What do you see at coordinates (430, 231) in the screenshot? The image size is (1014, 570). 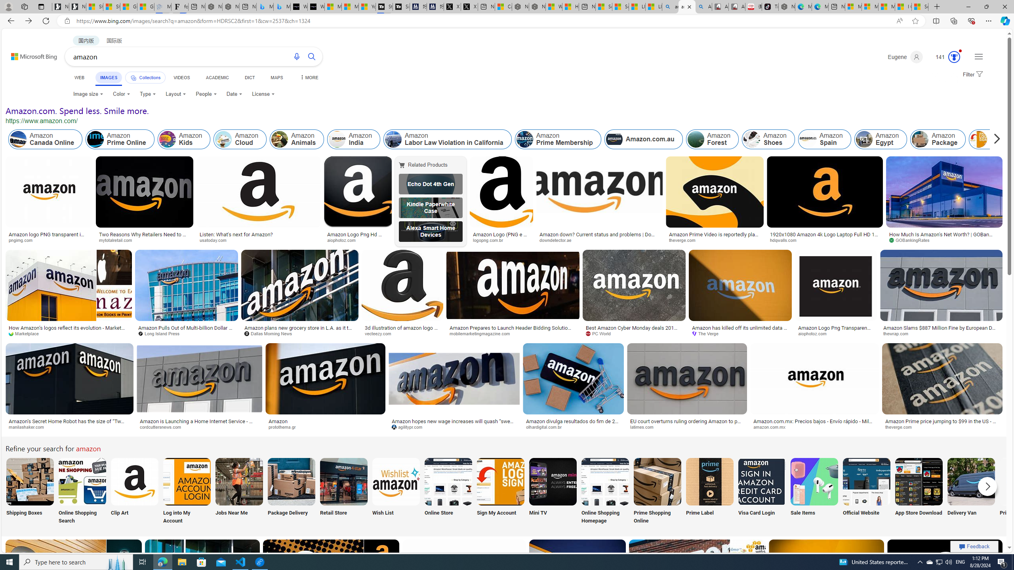 I see `Alexa Smart Home Devices` at bounding box center [430, 231].